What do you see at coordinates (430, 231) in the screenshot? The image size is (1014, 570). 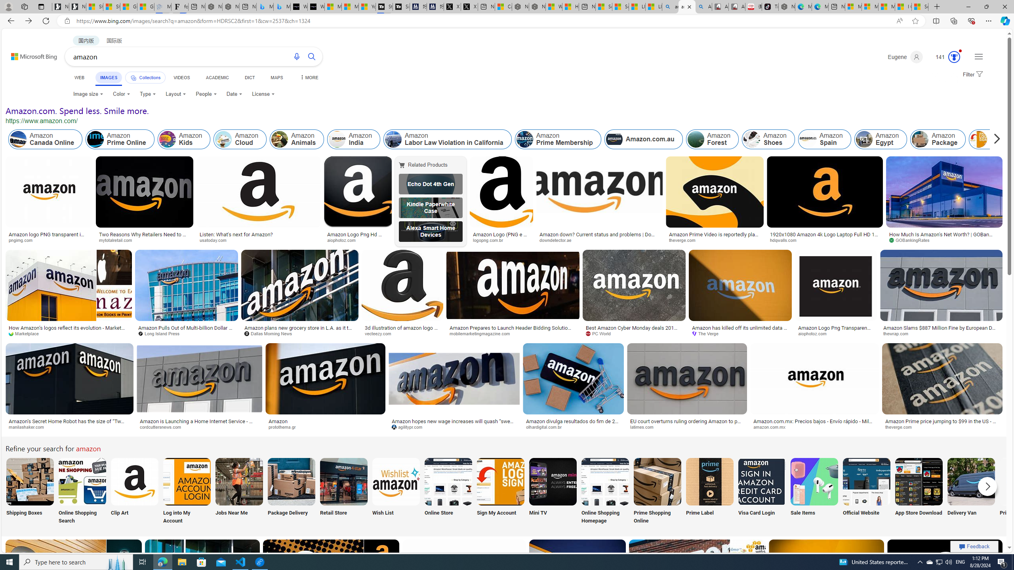 I see `Alexa Smart Home Devices` at bounding box center [430, 231].